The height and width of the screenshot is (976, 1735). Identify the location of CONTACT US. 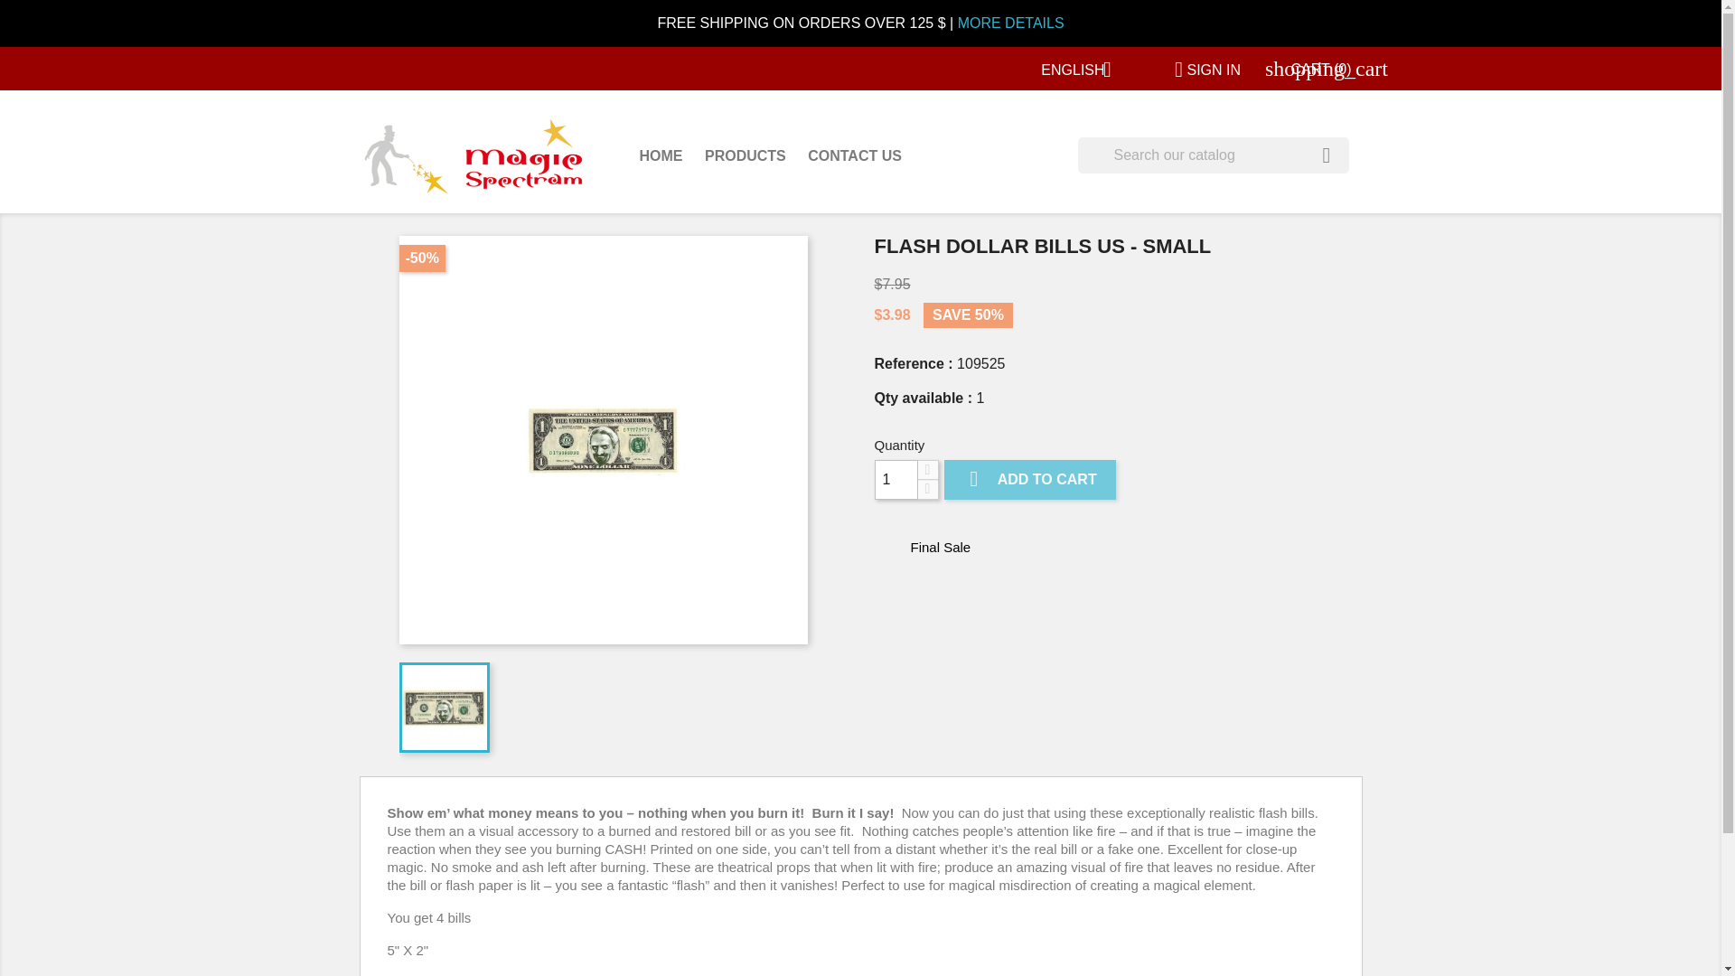
(855, 157).